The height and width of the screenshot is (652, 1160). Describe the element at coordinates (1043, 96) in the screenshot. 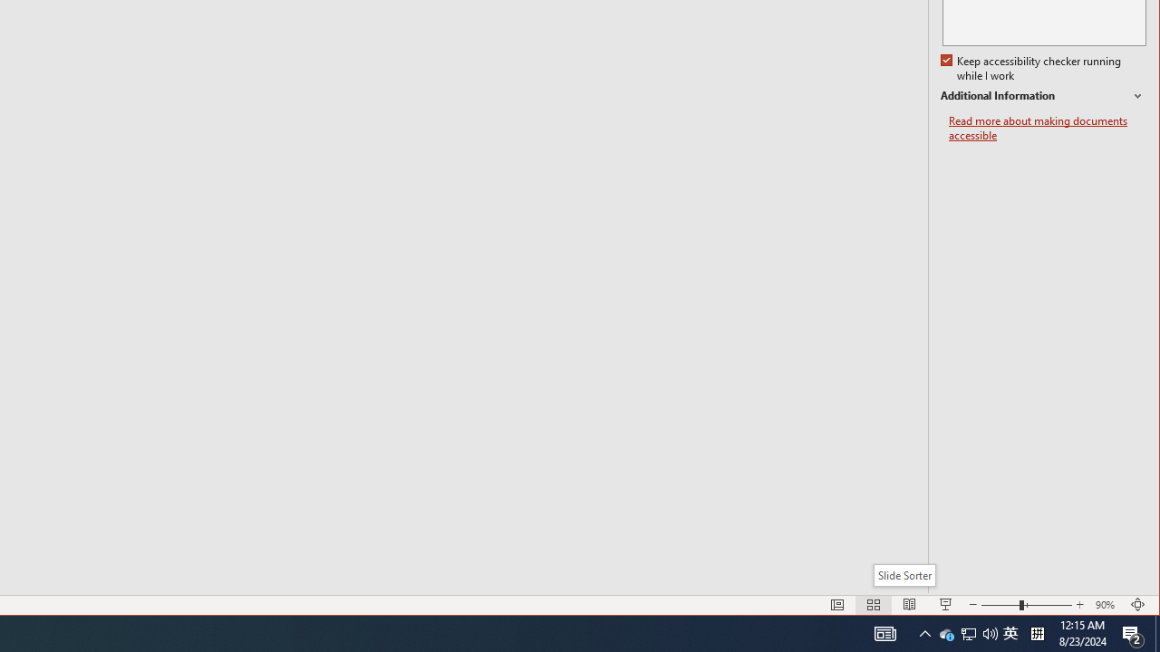

I see `Additional Information` at that location.